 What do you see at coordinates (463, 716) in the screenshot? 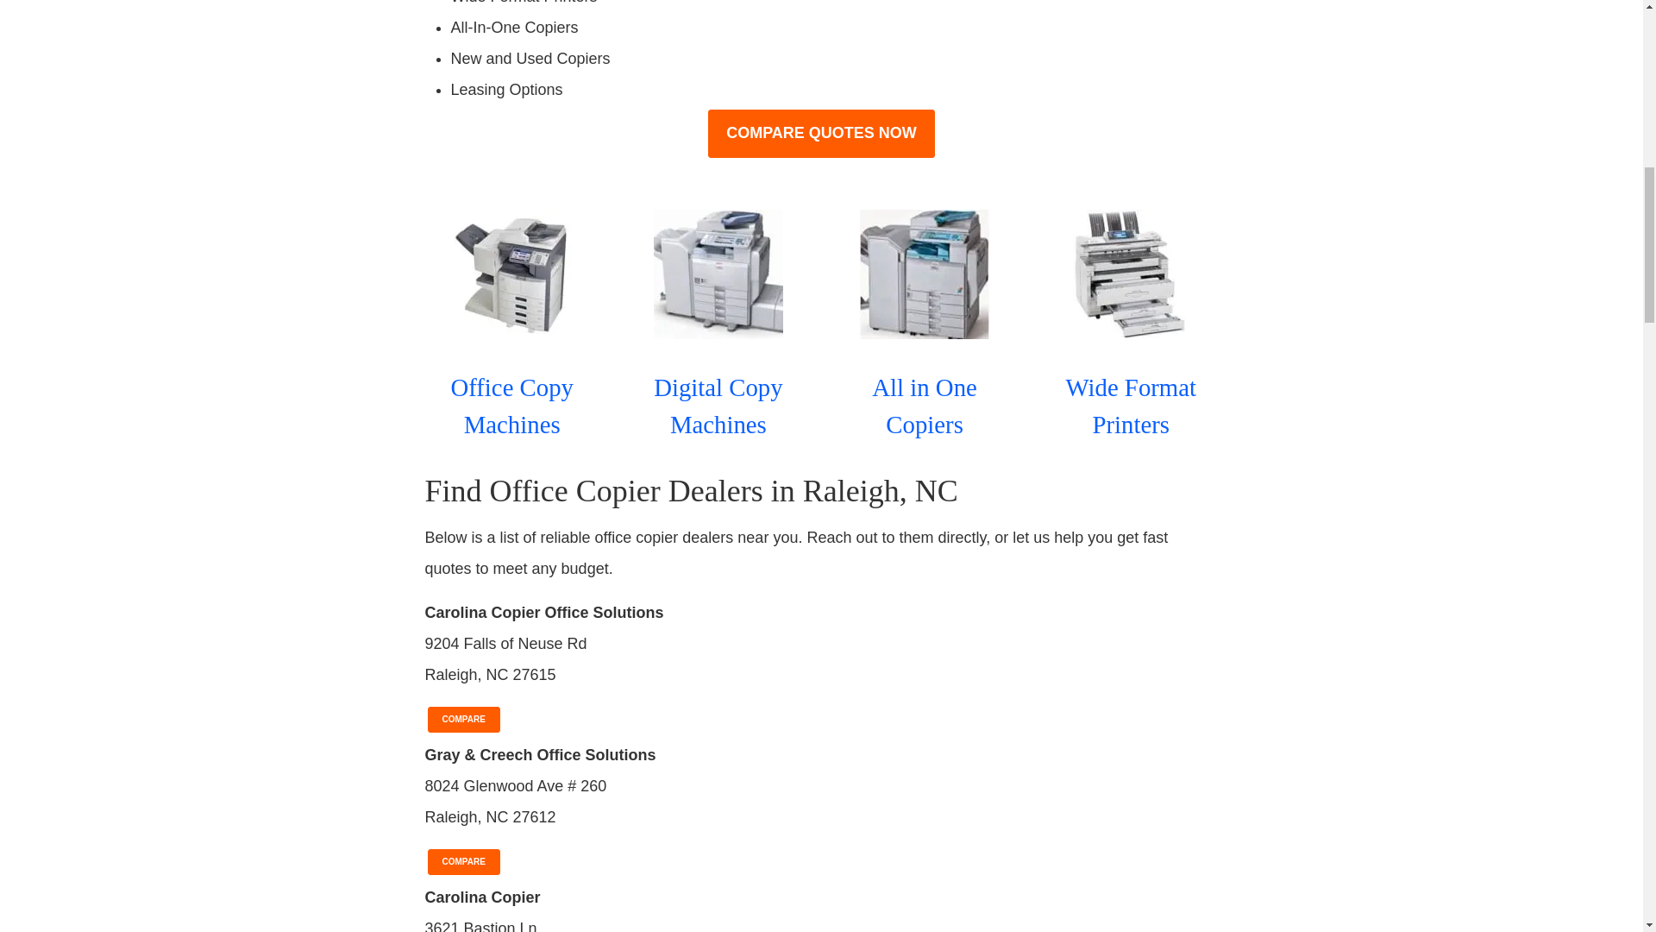
I see `COMPARE` at bounding box center [463, 716].